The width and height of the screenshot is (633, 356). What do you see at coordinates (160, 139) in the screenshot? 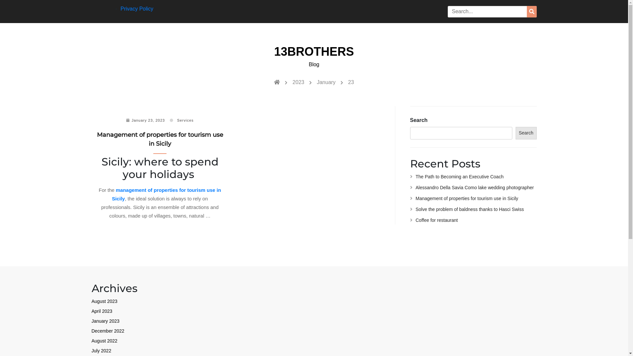
I see `Management of properties for tourism use in Sicily` at bounding box center [160, 139].